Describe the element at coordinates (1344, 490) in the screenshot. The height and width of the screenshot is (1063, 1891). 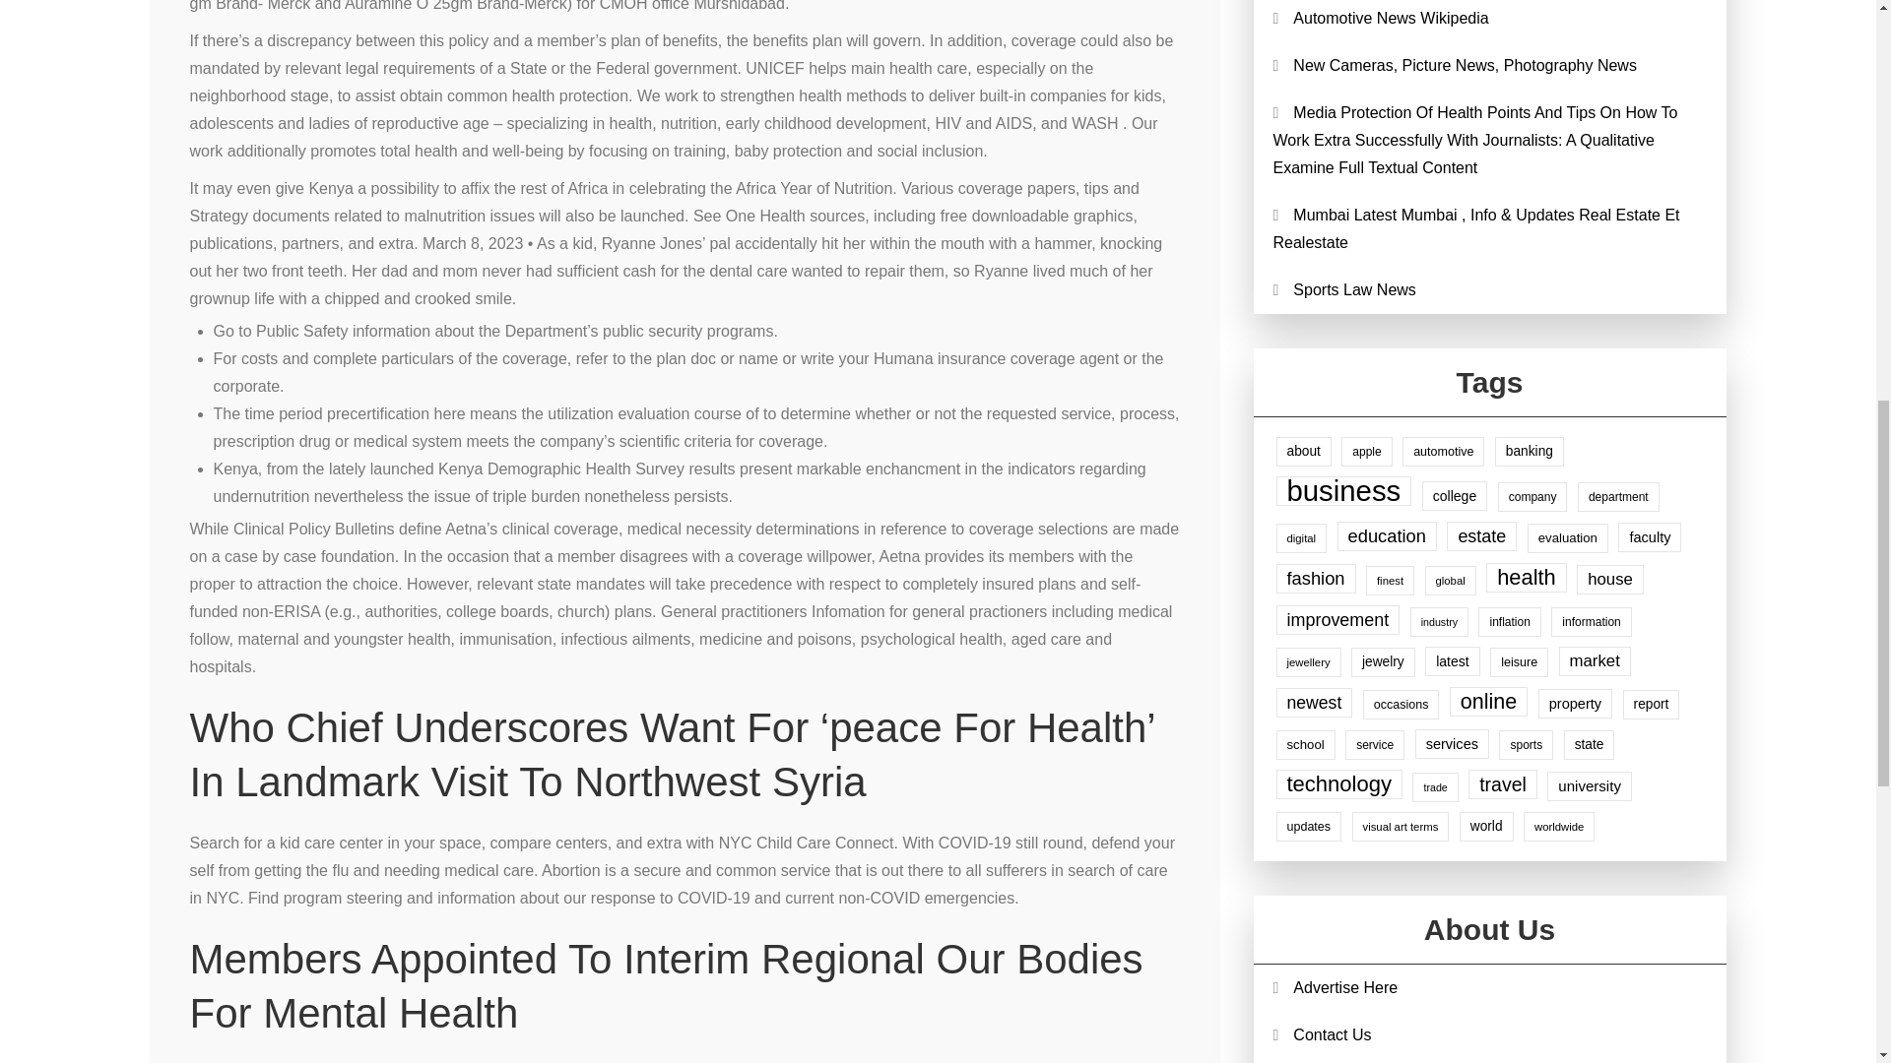
I see `business` at that location.